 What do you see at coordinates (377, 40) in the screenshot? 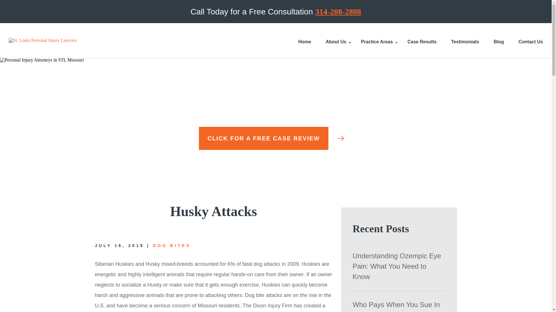
I see `Practice Areas` at bounding box center [377, 40].